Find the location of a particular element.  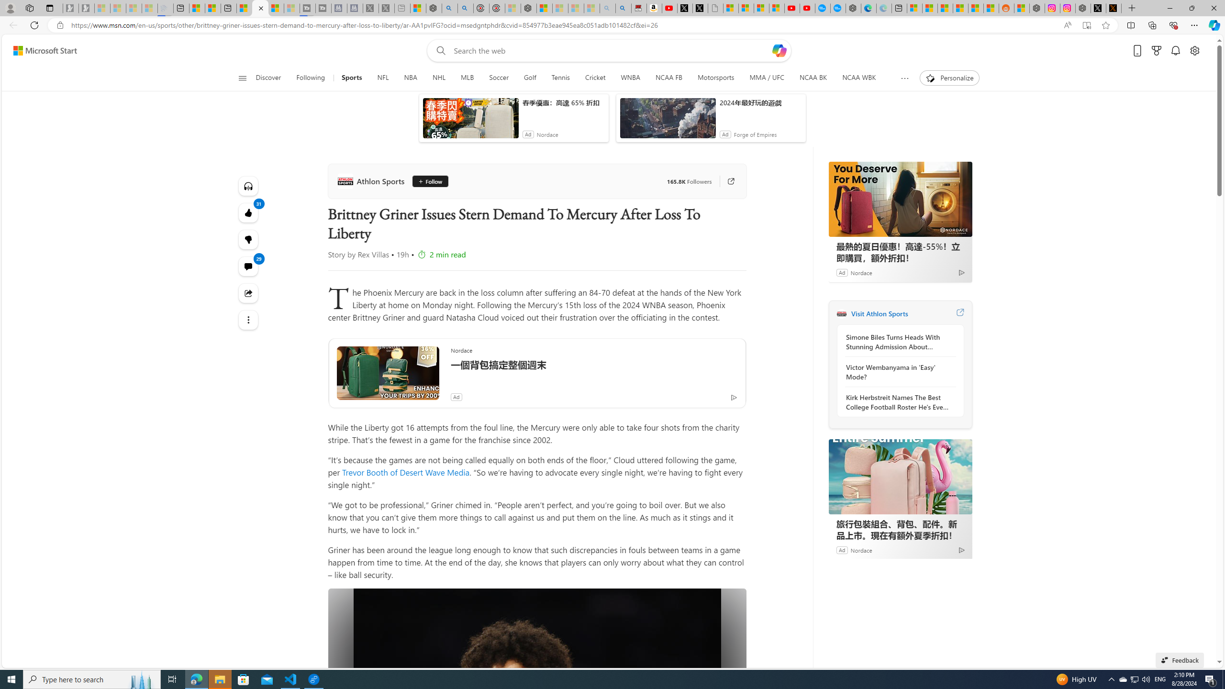

Enter your search term is located at coordinates (611, 51).